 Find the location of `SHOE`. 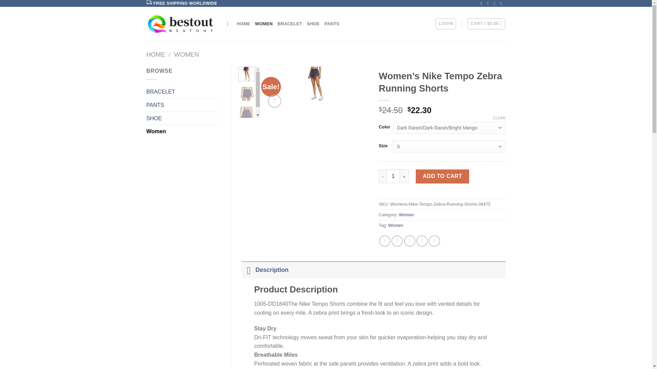

SHOE is located at coordinates (313, 24).